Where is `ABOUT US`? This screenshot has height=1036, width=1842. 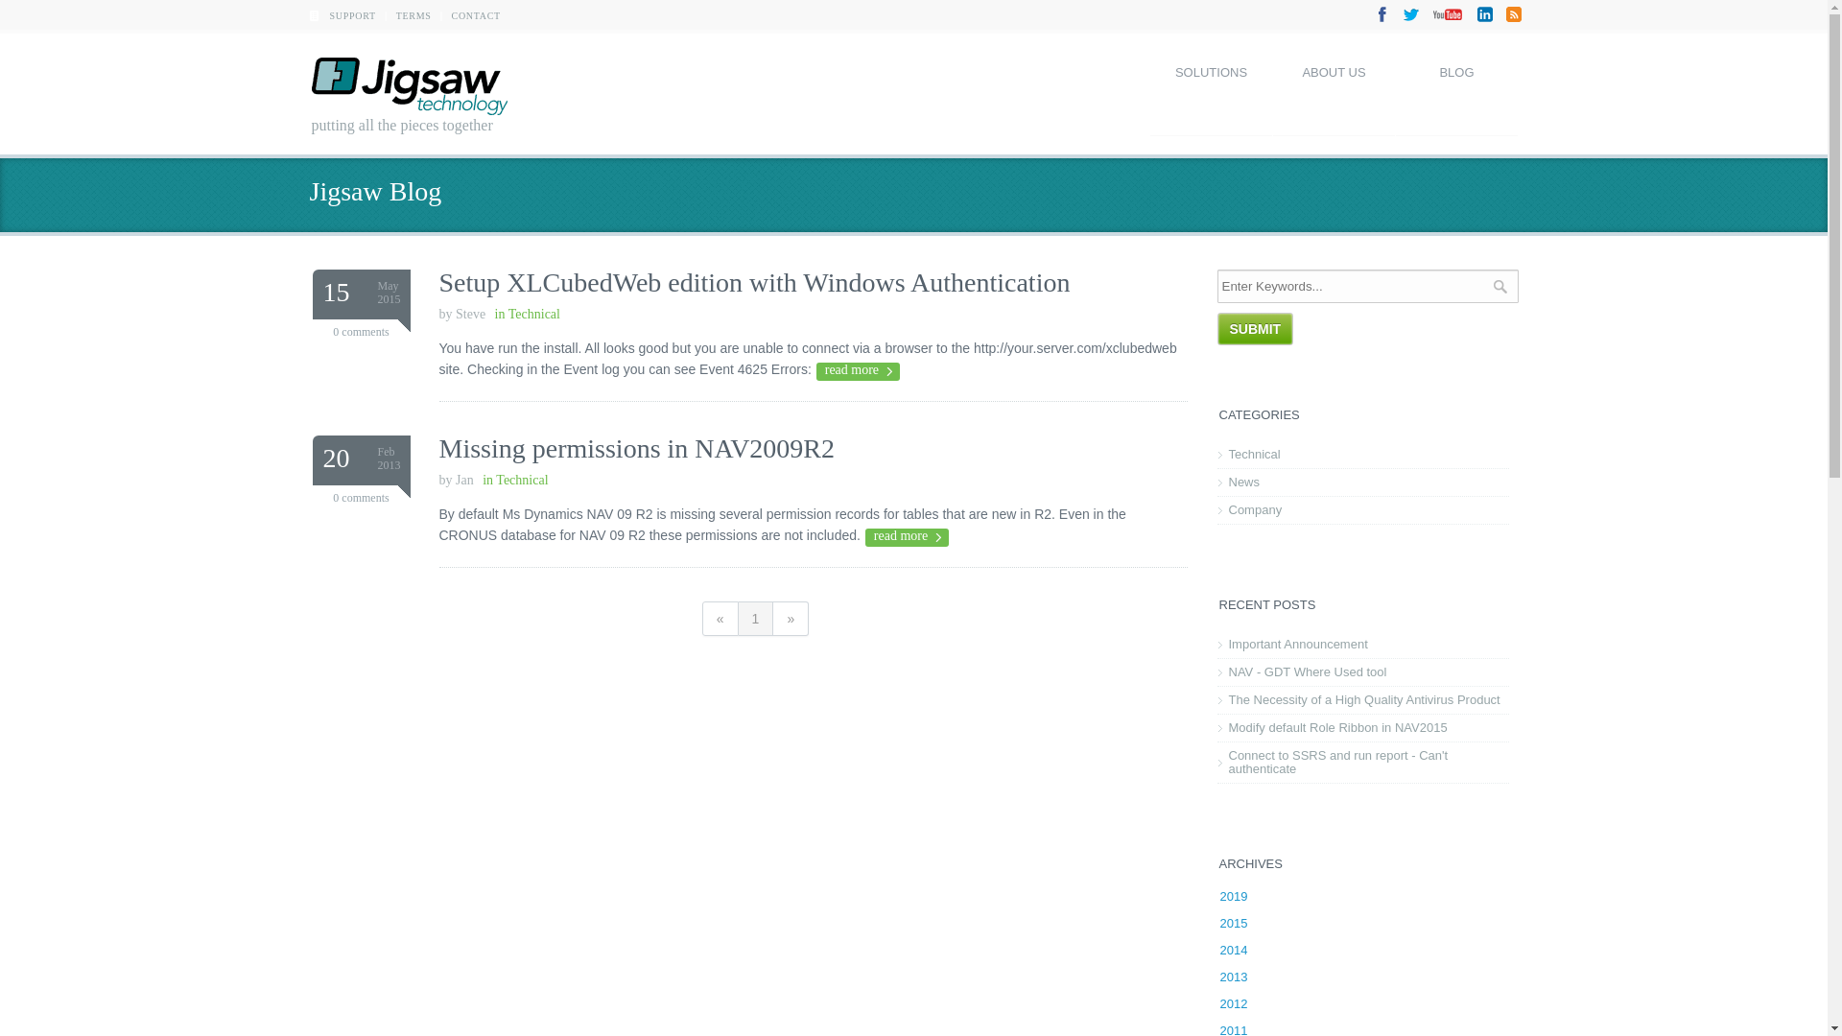 ABOUT US is located at coordinates (1334, 89).